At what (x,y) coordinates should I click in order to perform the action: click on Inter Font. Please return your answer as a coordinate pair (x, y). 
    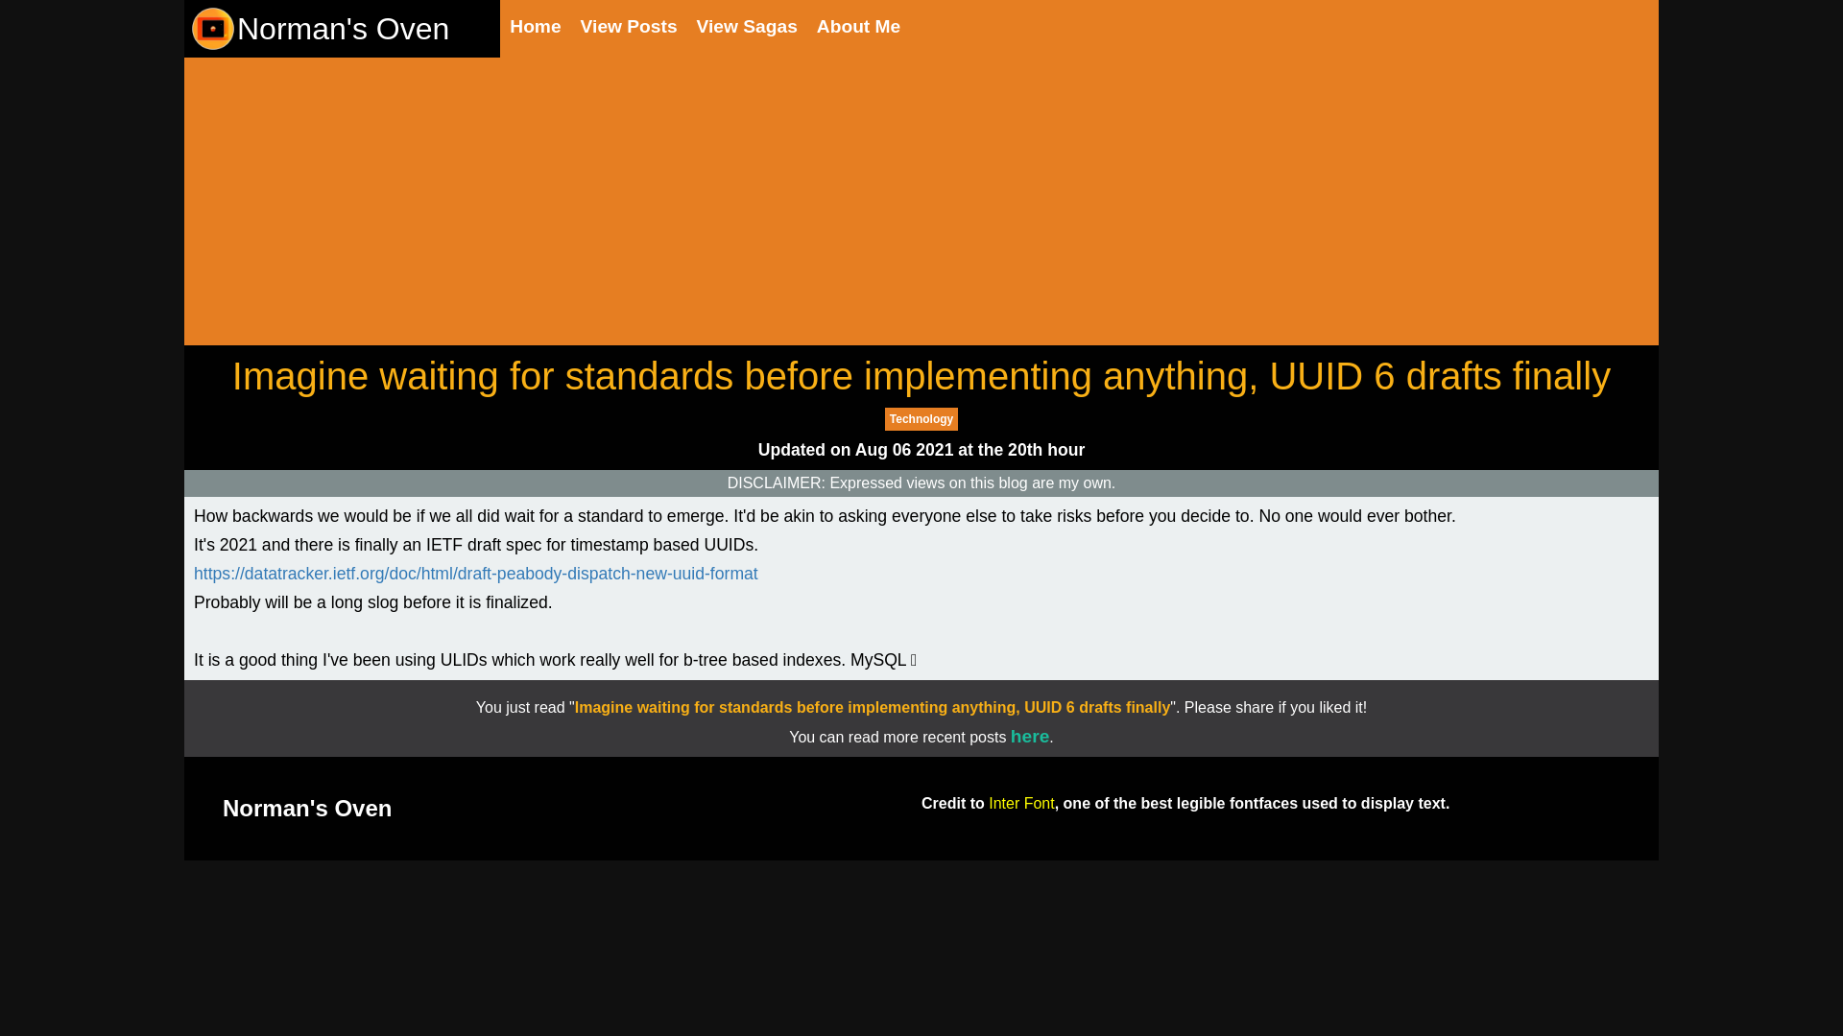
    Looking at the image, I should click on (1021, 804).